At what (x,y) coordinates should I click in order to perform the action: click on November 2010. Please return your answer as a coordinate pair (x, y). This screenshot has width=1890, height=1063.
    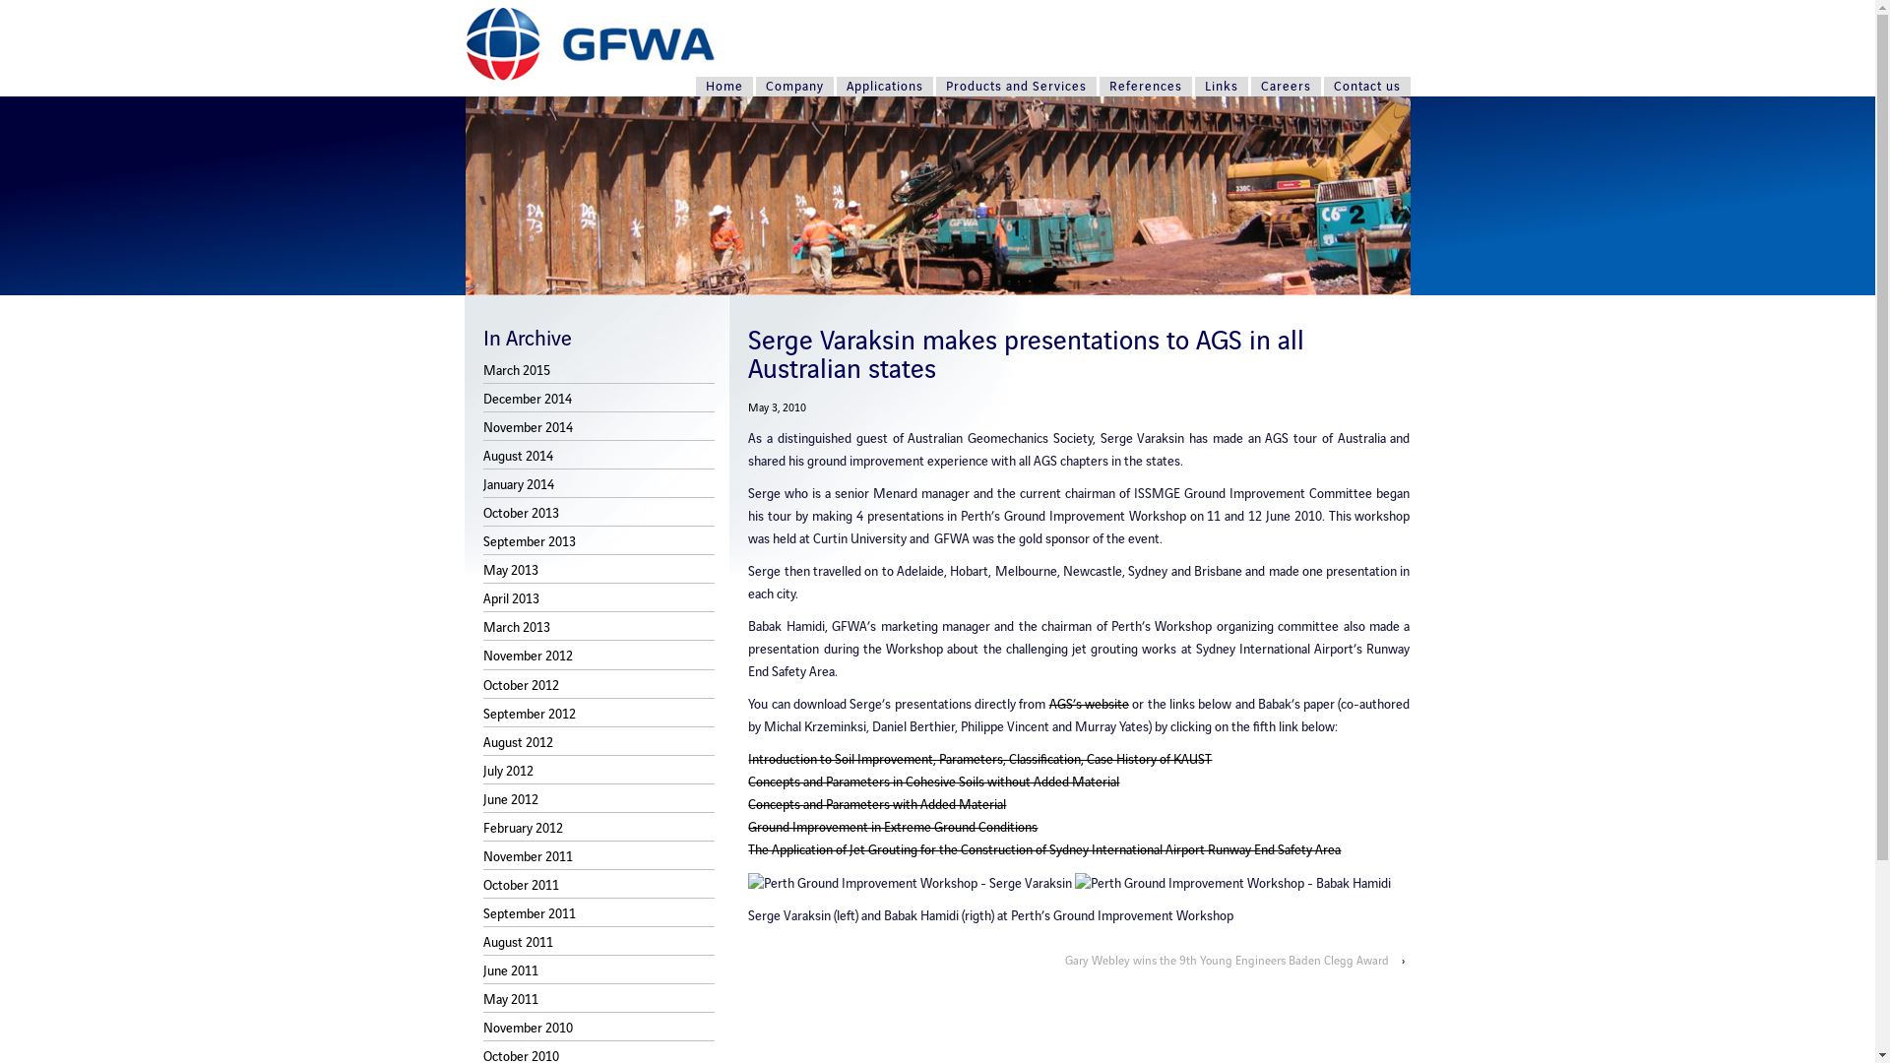
    Looking at the image, I should click on (528, 1029).